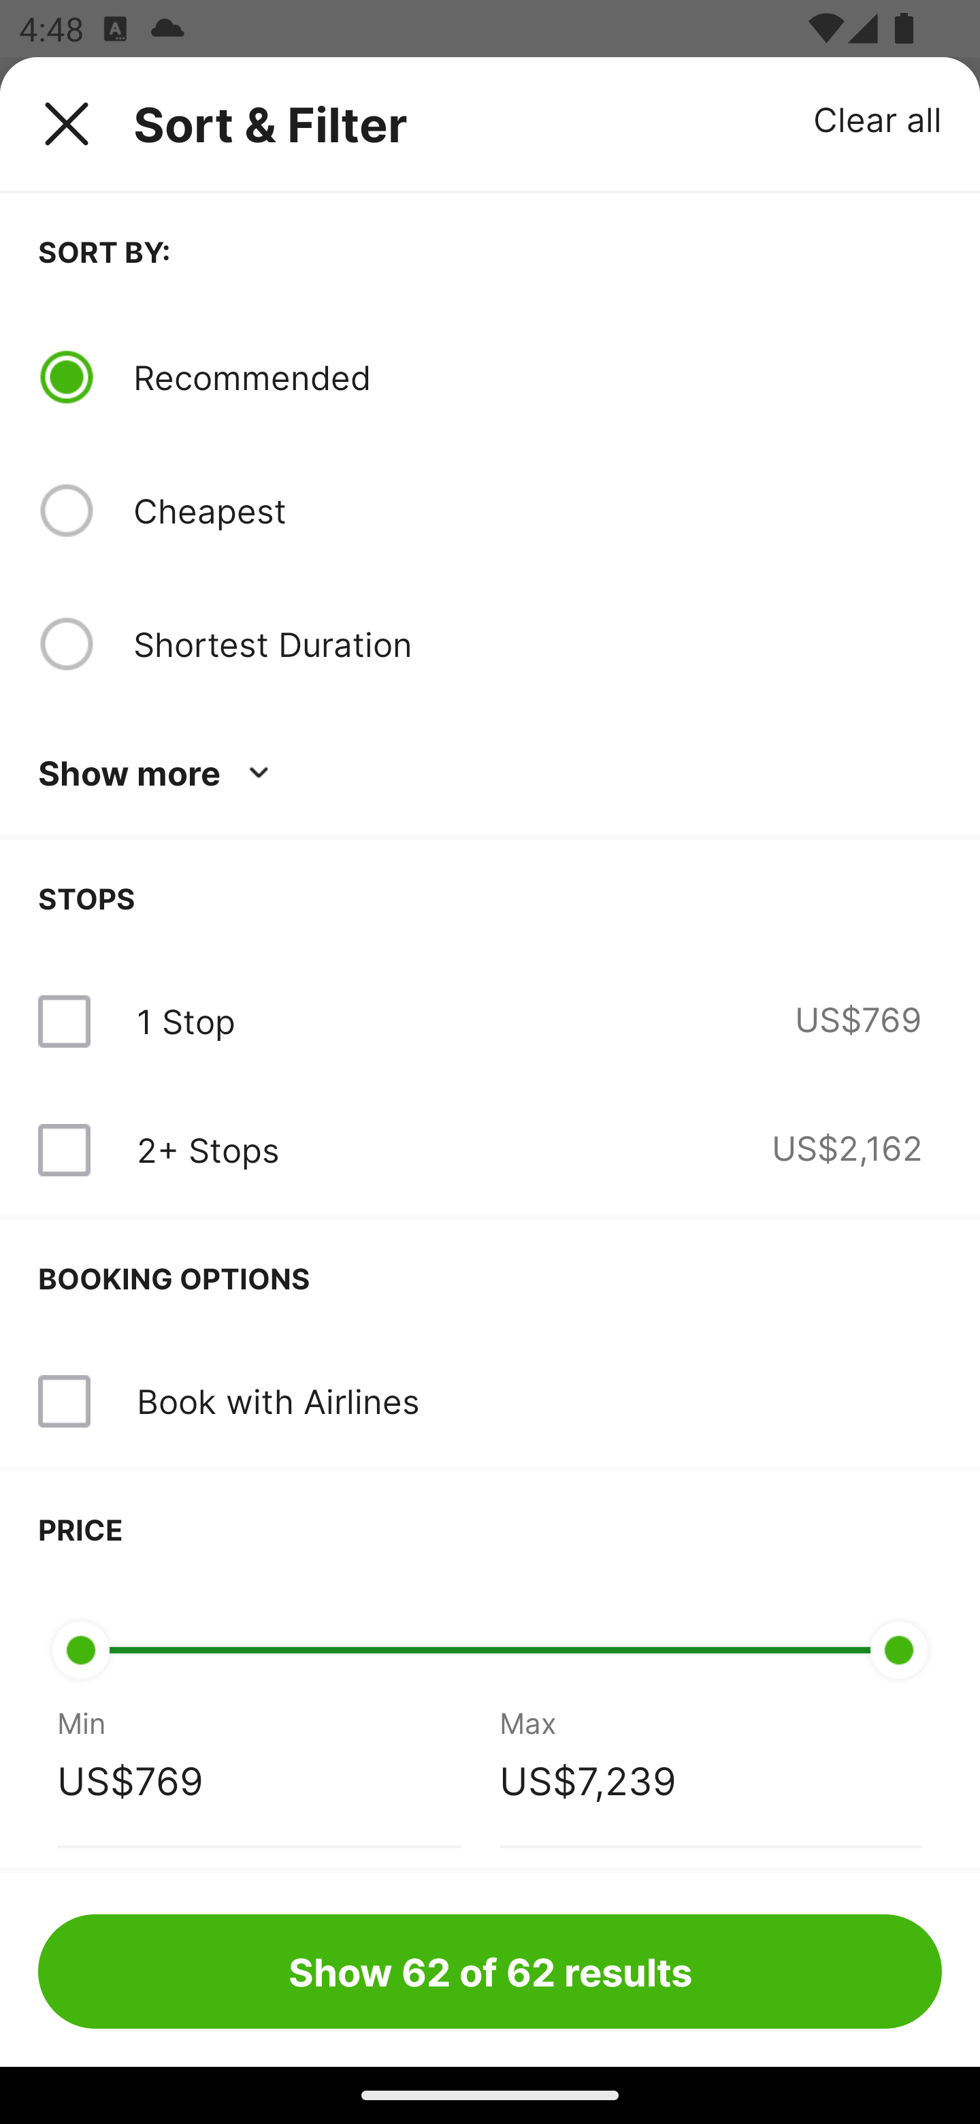  Describe the element at coordinates (537, 511) in the screenshot. I see `Cheapest` at that location.